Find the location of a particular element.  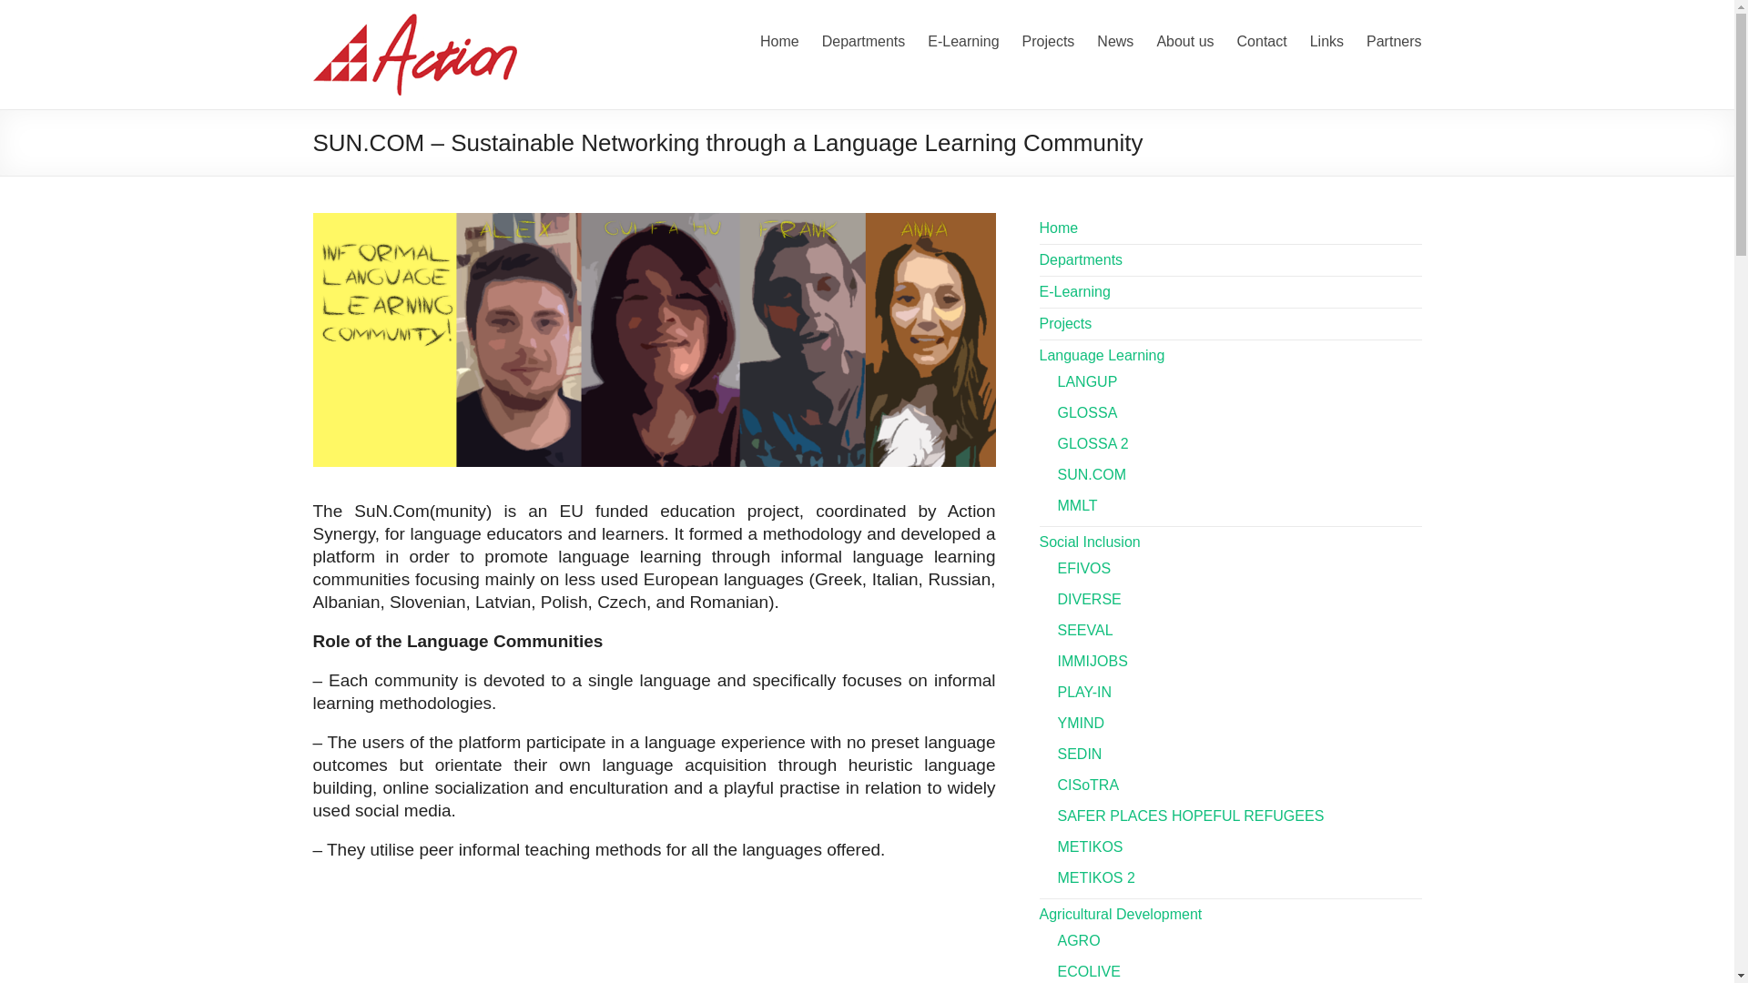

Social Inclusion is located at coordinates (1091, 542).